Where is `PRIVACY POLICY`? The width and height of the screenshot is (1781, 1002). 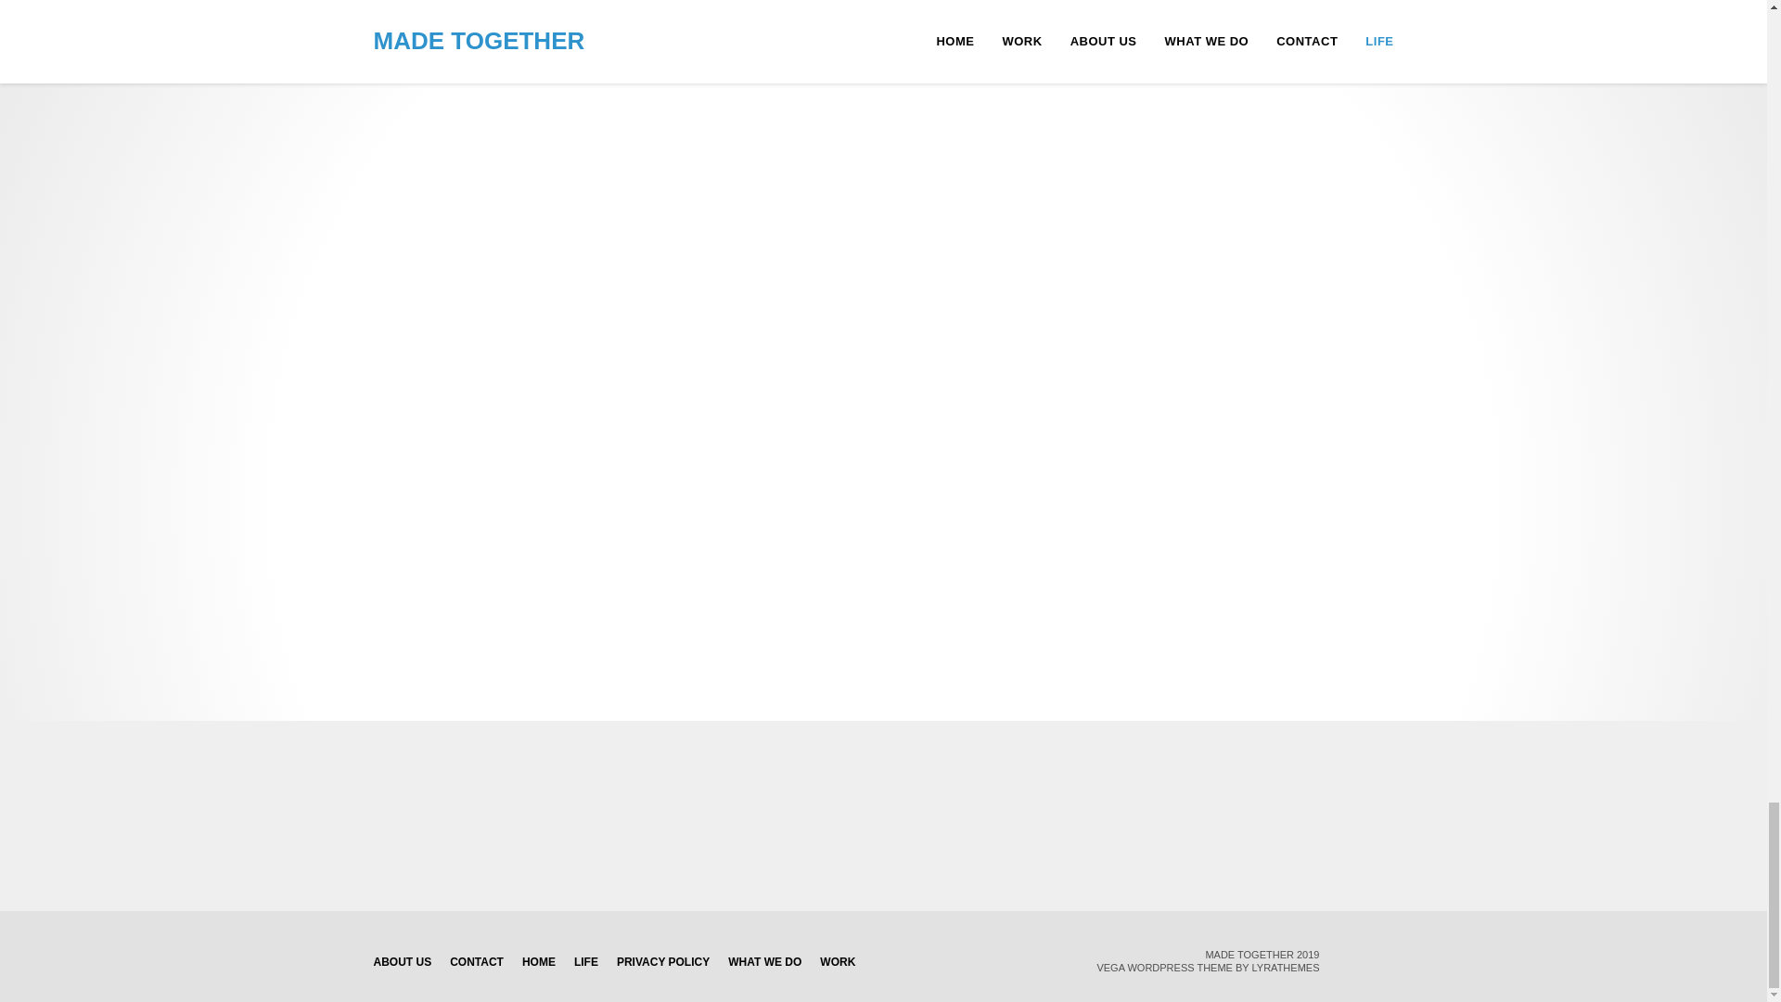 PRIVACY POLICY is located at coordinates (662, 961).